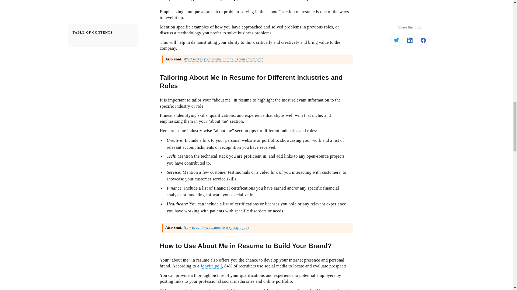 The height and width of the screenshot is (290, 517). What do you see at coordinates (223, 59) in the screenshot?
I see `What makes you unique and helps you stand out?` at bounding box center [223, 59].